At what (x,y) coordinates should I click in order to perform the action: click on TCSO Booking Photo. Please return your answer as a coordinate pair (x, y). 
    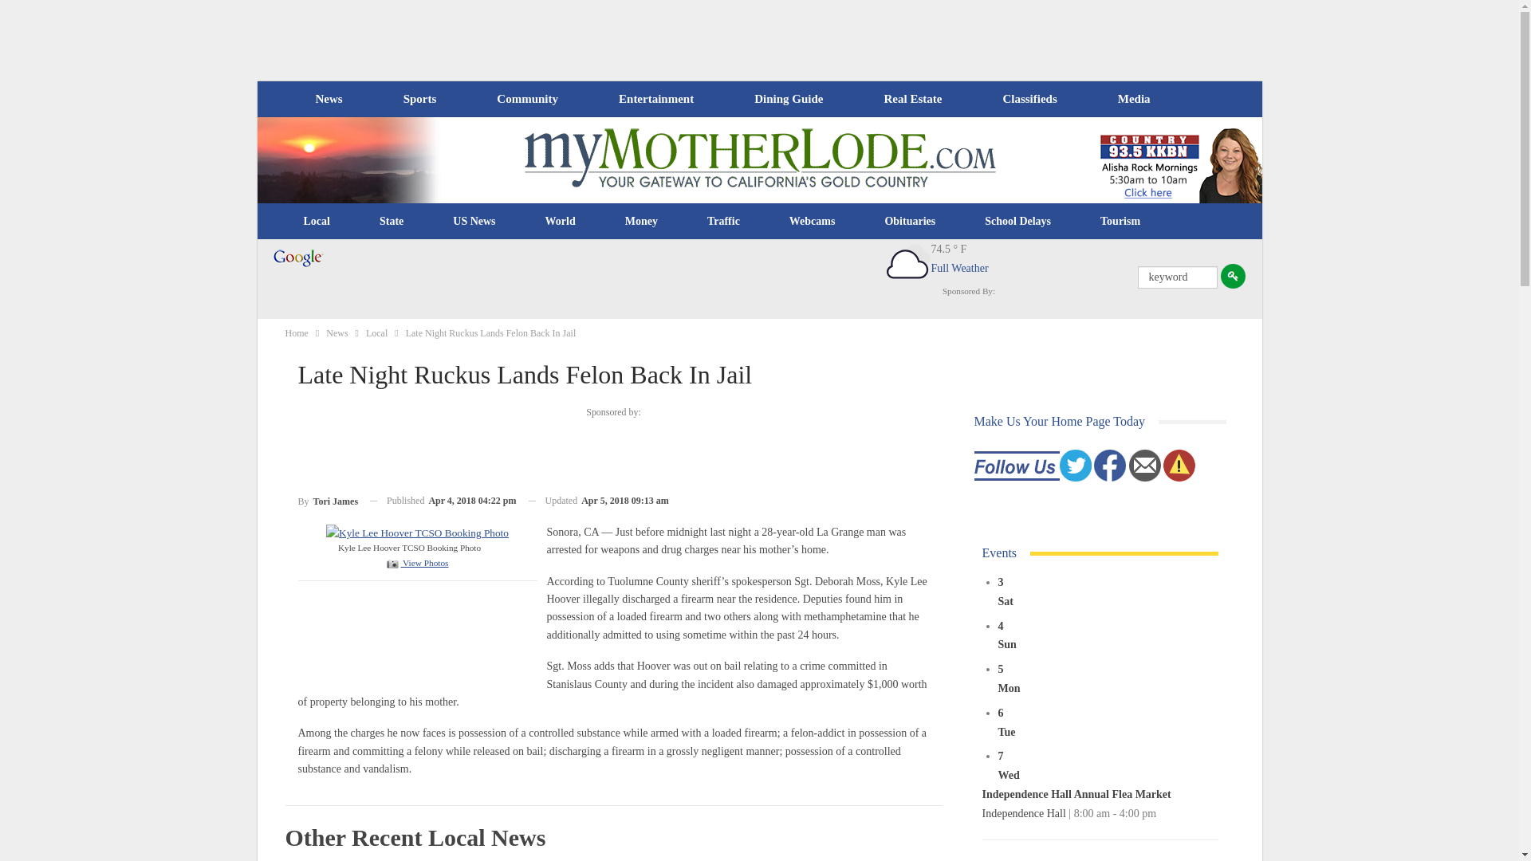
    Looking at the image, I should click on (416, 532).